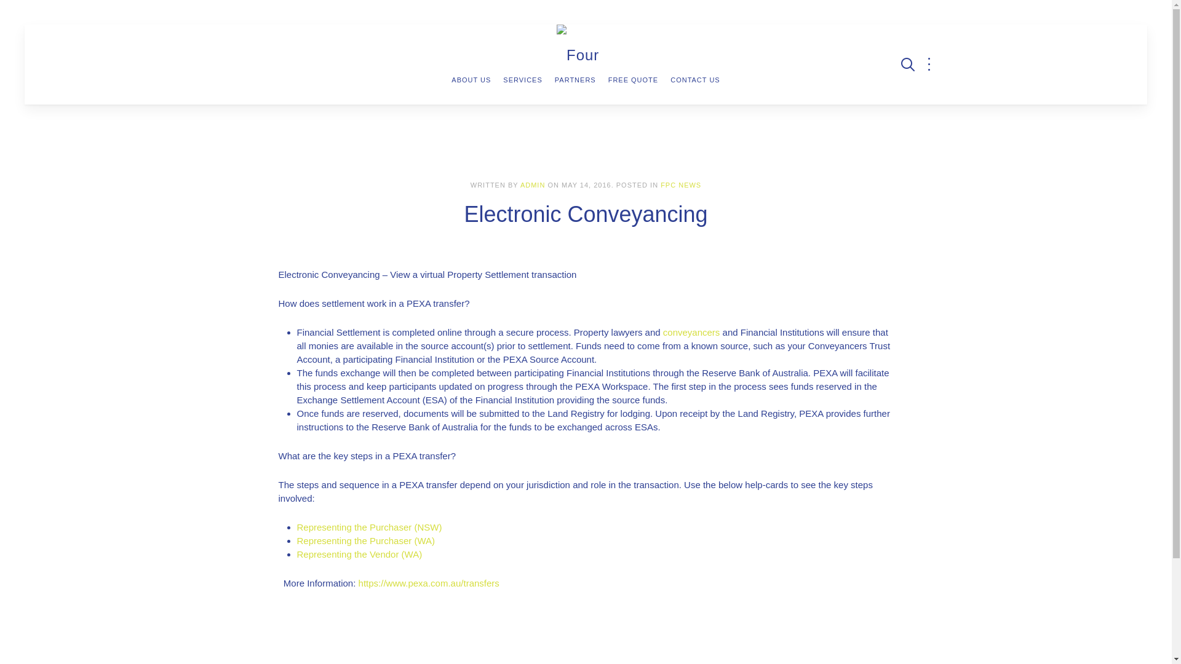 The height and width of the screenshot is (664, 1181). What do you see at coordinates (365, 541) in the screenshot?
I see `Representing the Purchaser (WA)` at bounding box center [365, 541].